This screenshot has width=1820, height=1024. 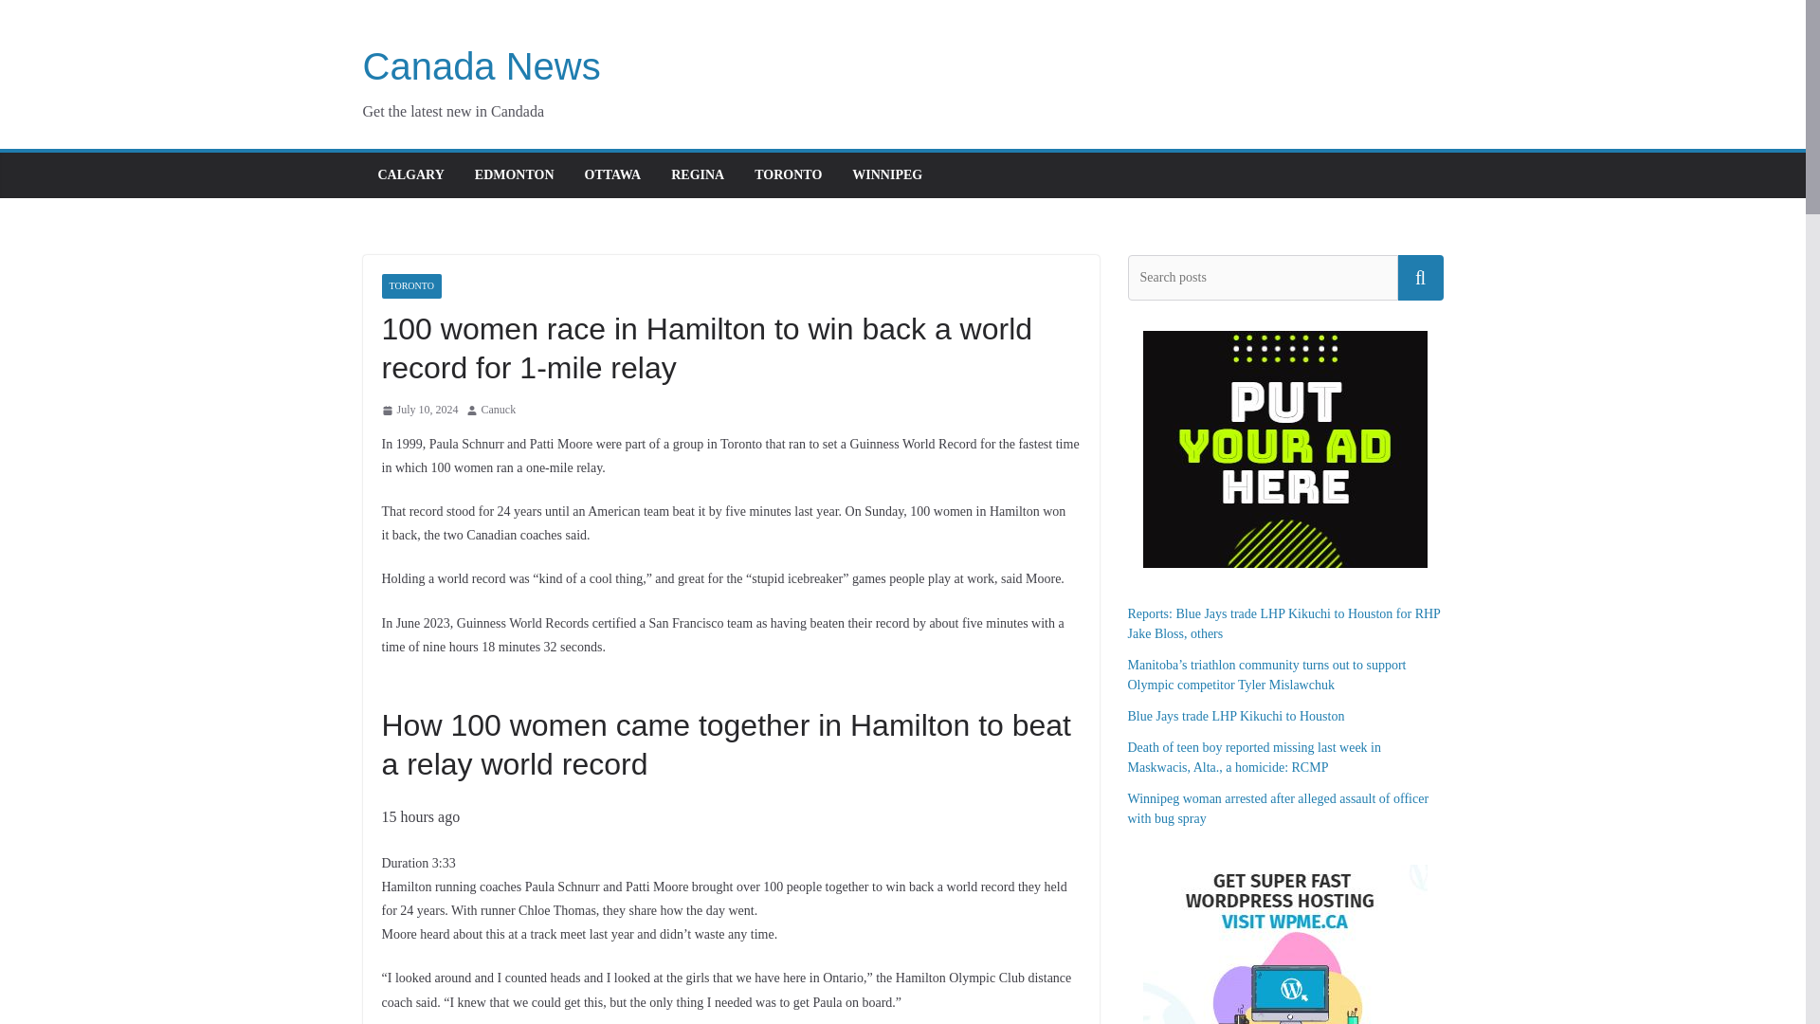 I want to click on OTTAWA, so click(x=612, y=174).